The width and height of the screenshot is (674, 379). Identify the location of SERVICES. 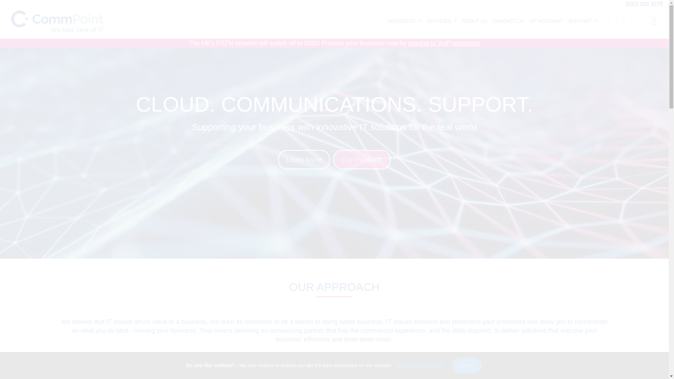
(442, 21).